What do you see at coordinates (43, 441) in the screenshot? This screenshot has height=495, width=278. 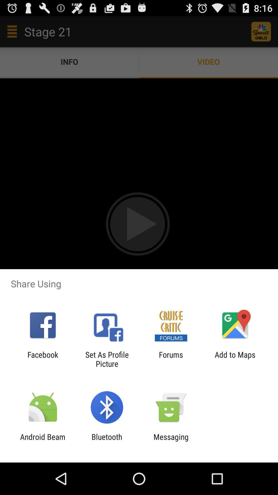 I see `turn off android beam item` at bounding box center [43, 441].